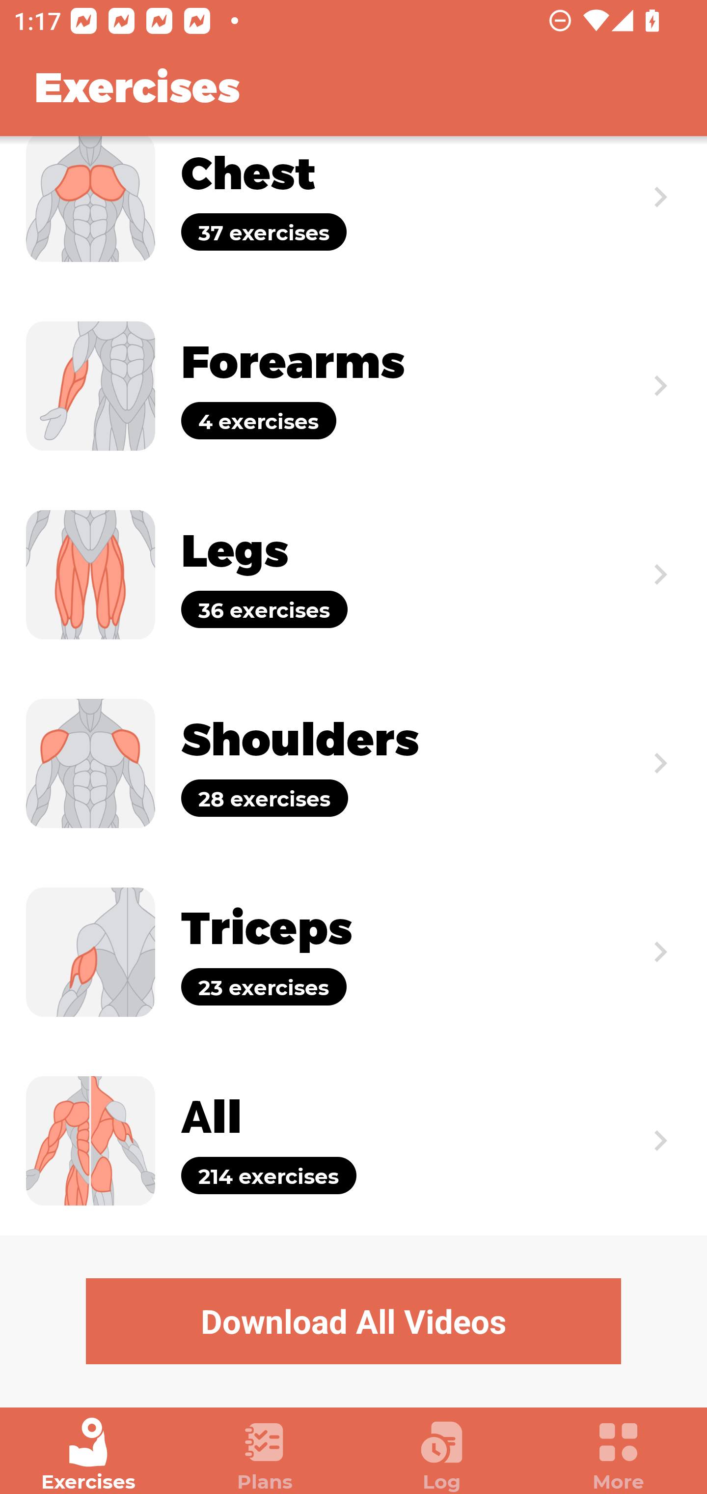  What do you see at coordinates (442, 1455) in the screenshot?
I see `Log` at bounding box center [442, 1455].